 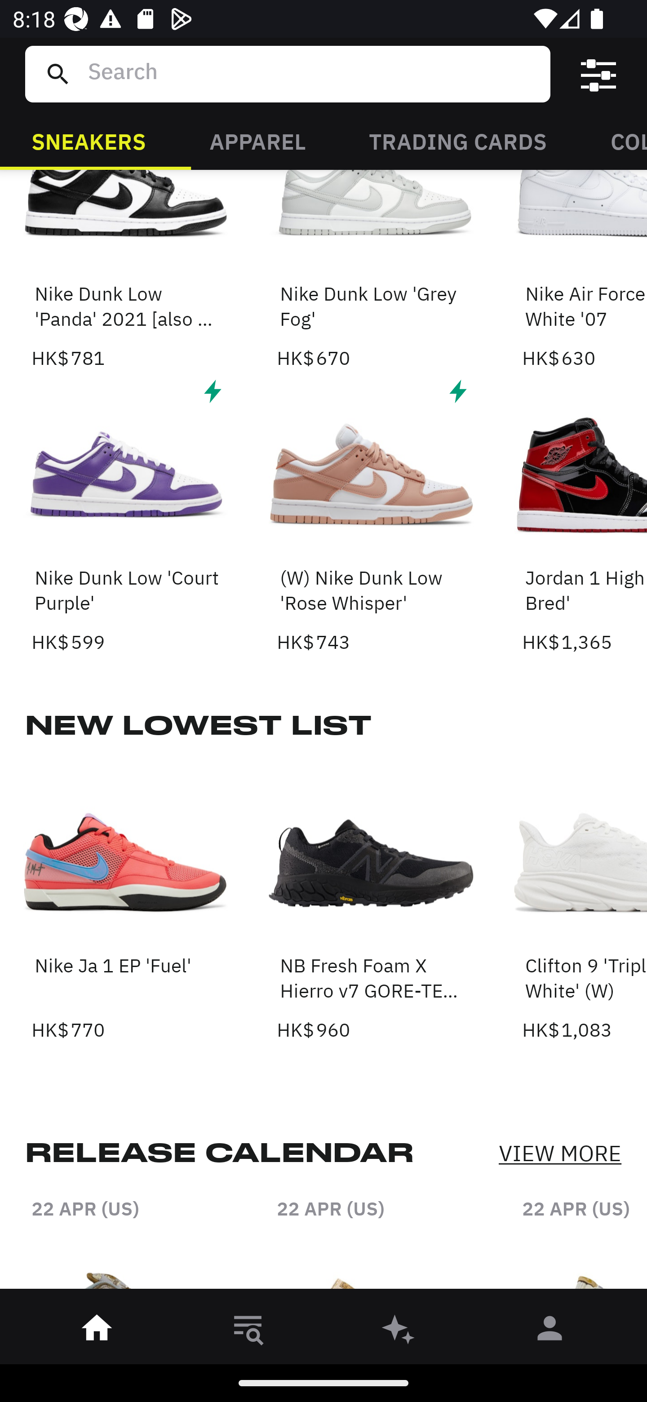 I want to click on  (W) Nike Dunk Low 'Rose Whisper' HK$ 743, so click(x=371, y=515).